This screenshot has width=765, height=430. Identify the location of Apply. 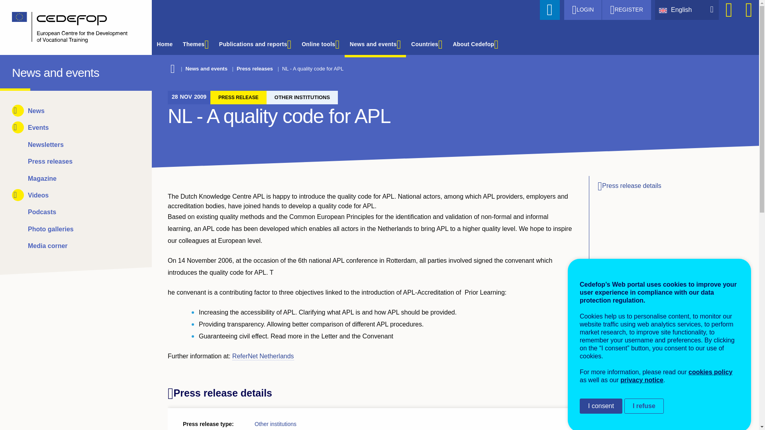
(550, 10).